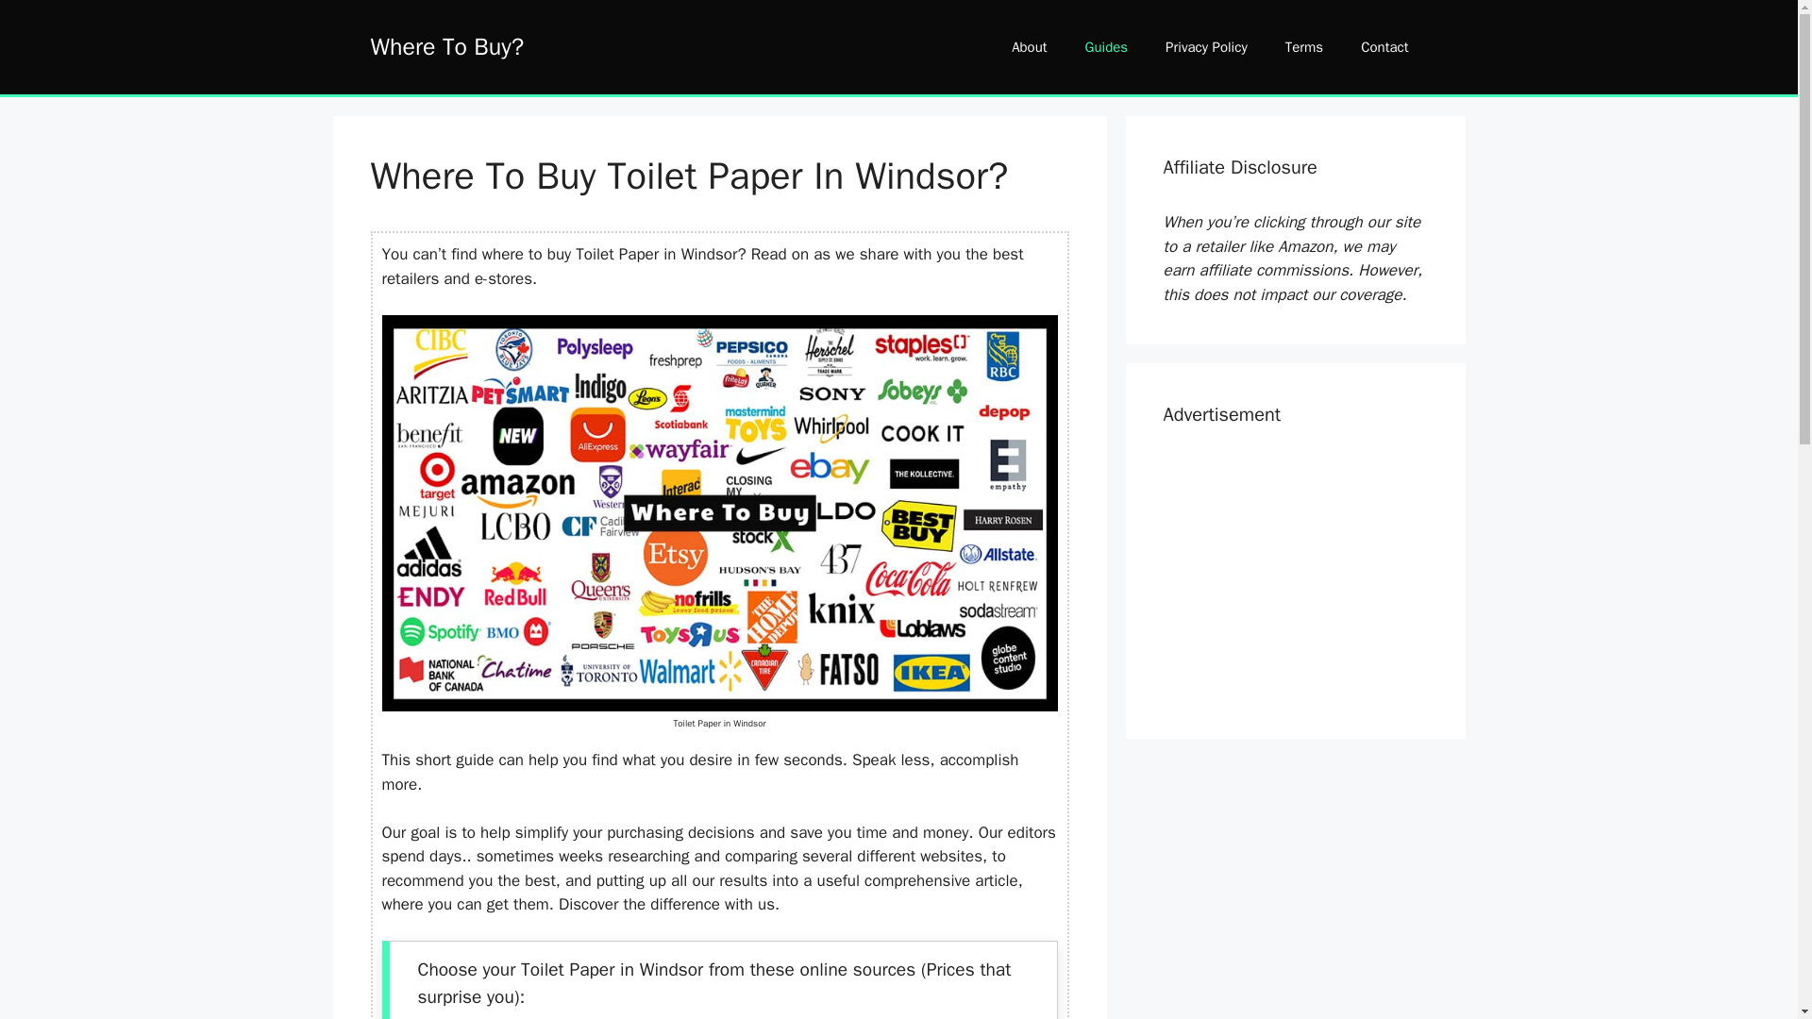 Image resolution: width=1812 pixels, height=1019 pixels. I want to click on About, so click(1029, 47).